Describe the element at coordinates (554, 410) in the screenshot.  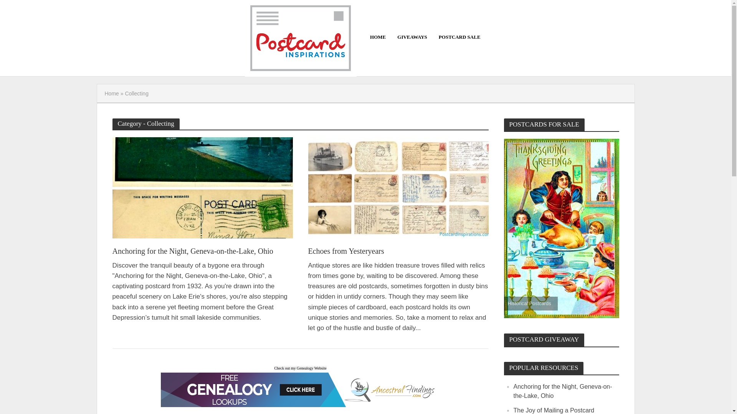
I see `The Joy of Mailing a Postcard` at that location.